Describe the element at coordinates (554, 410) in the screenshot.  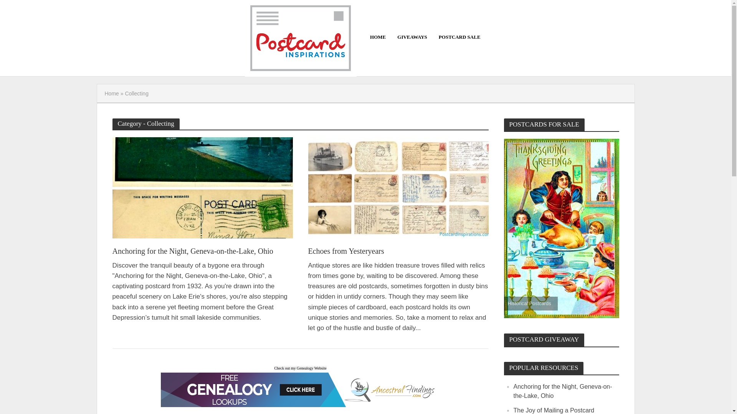
I see `The Joy of Mailing a Postcard` at that location.